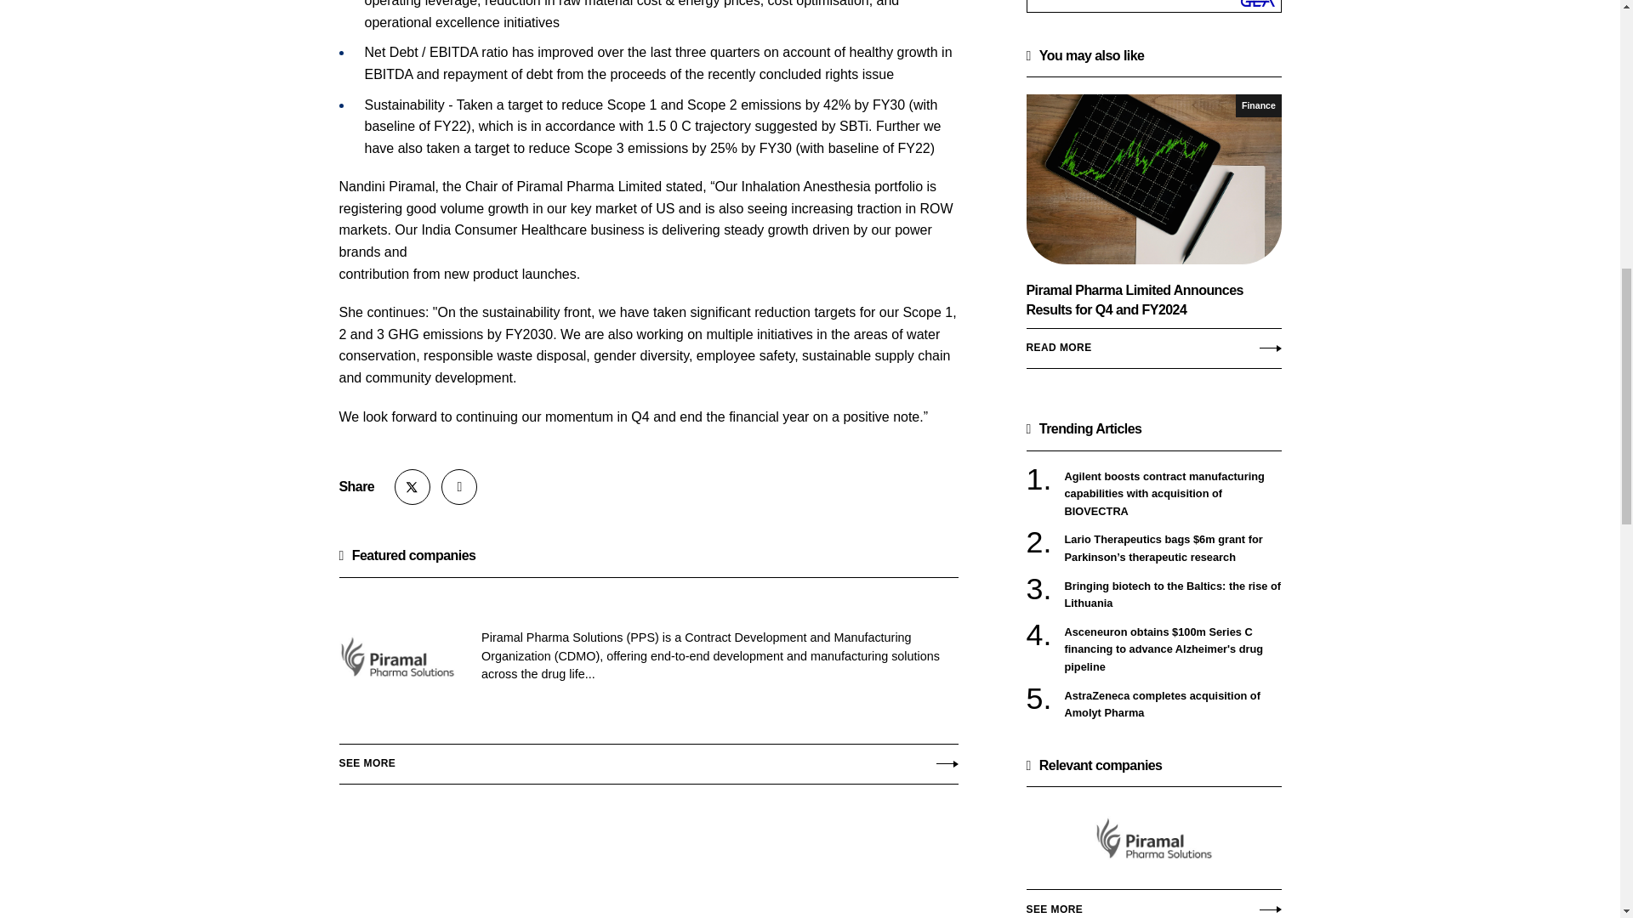  What do you see at coordinates (1173, 595) in the screenshot?
I see `Bringing biotech to the Baltics: the rise of Lithuania` at bounding box center [1173, 595].